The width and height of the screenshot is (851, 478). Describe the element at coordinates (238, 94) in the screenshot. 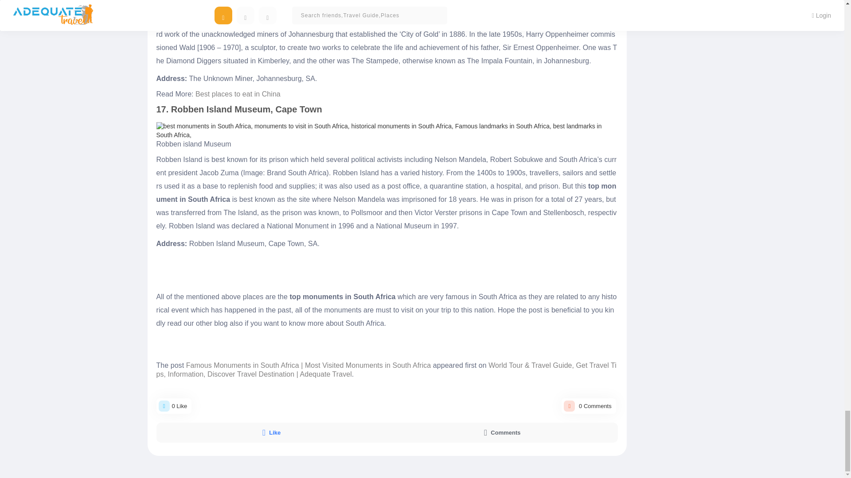

I see `Best places to eat in China` at that location.